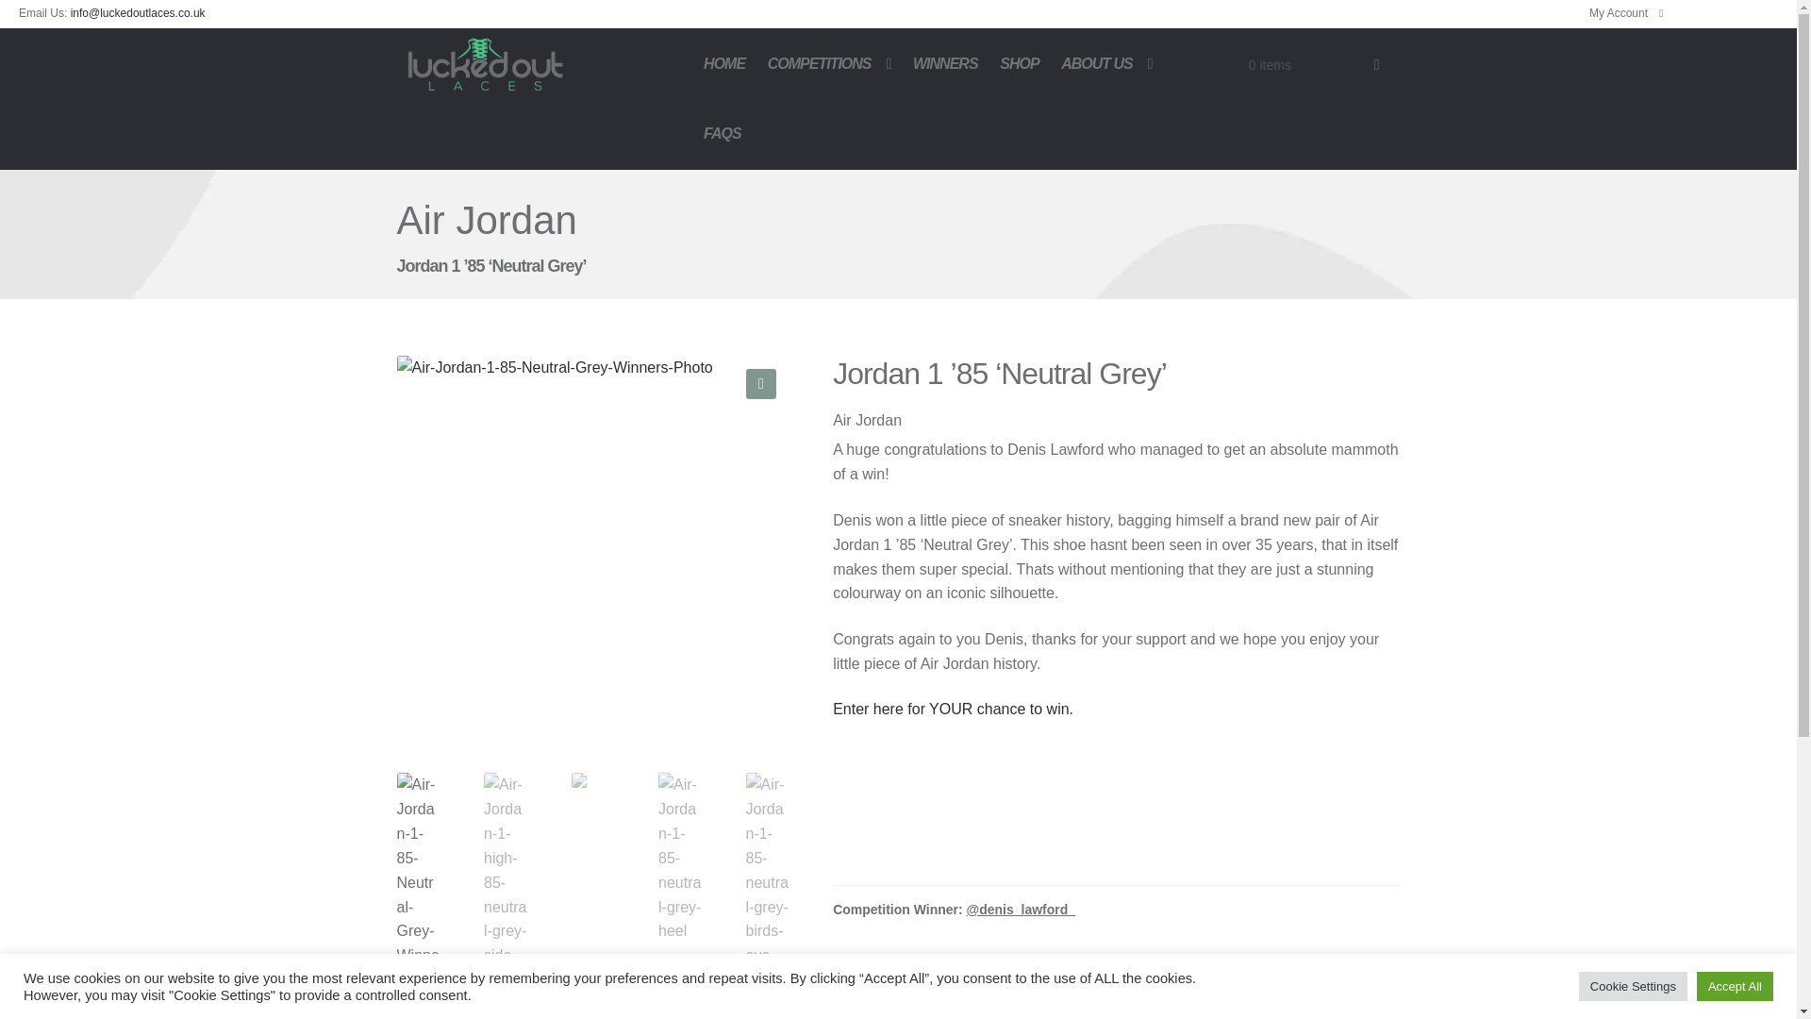 This screenshot has height=1019, width=1811. I want to click on HOME, so click(723, 62).